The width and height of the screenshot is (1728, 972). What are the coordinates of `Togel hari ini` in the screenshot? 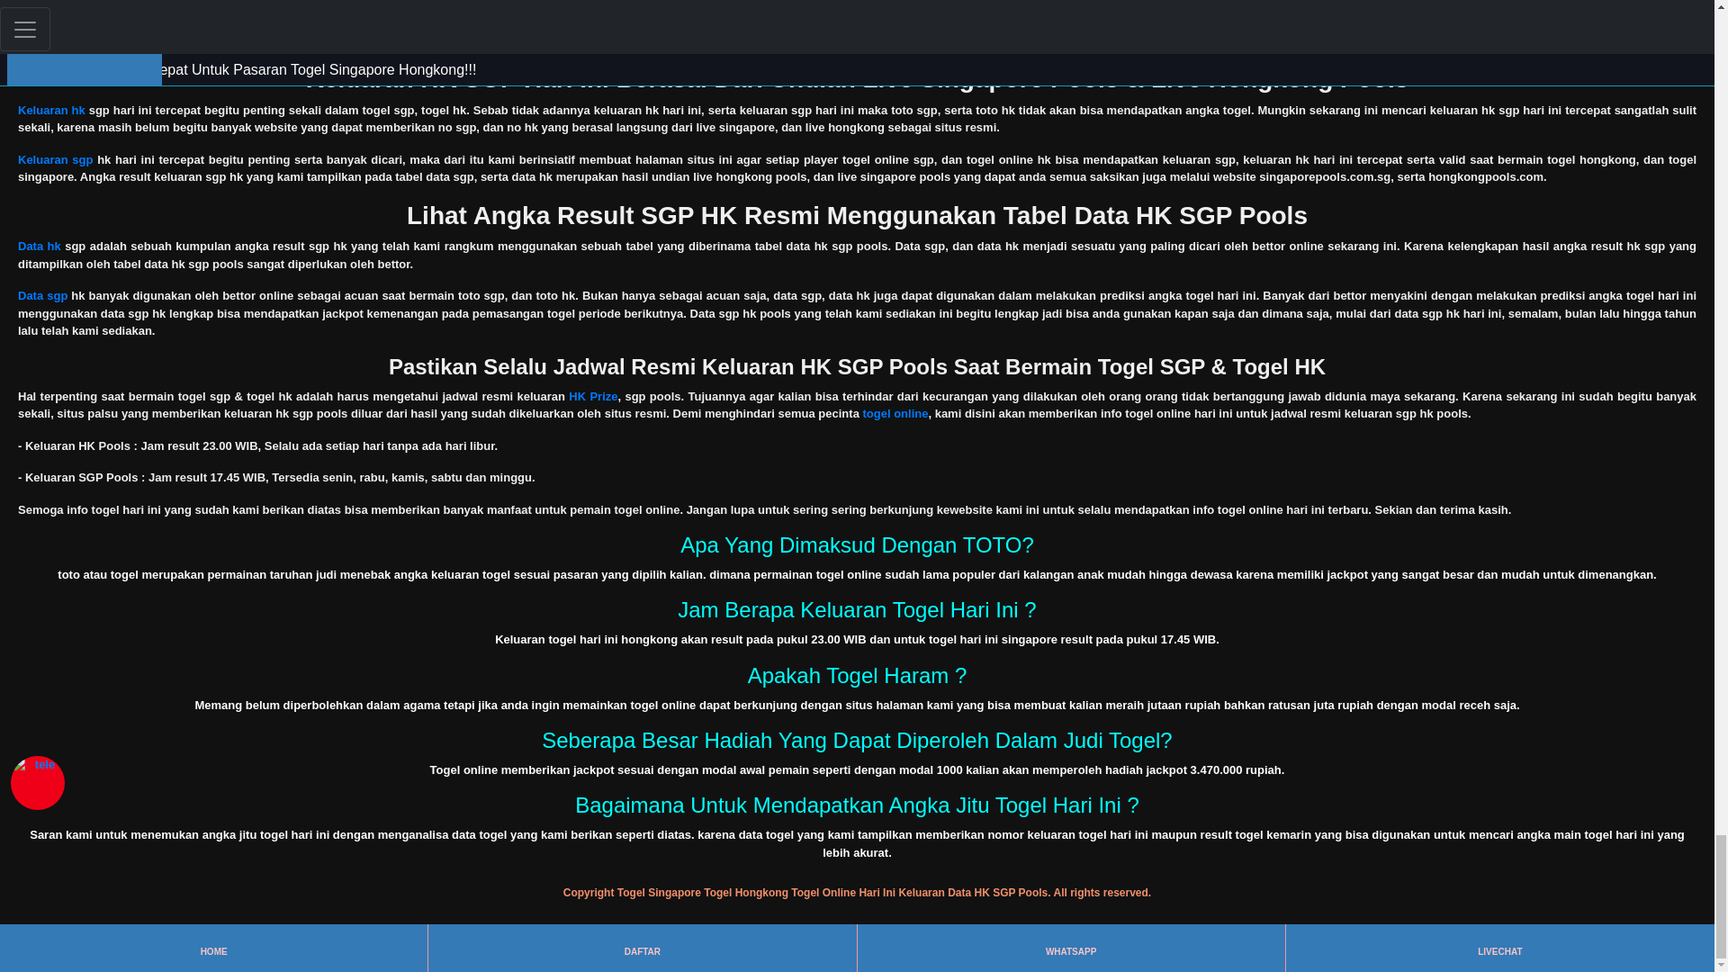 It's located at (54, 23).